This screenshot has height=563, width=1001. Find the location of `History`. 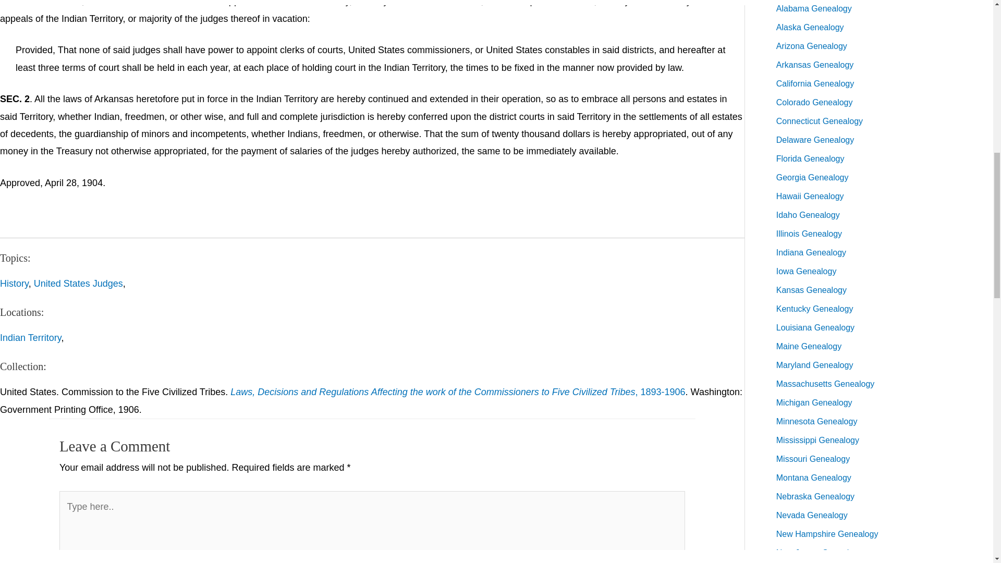

History is located at coordinates (15, 284).